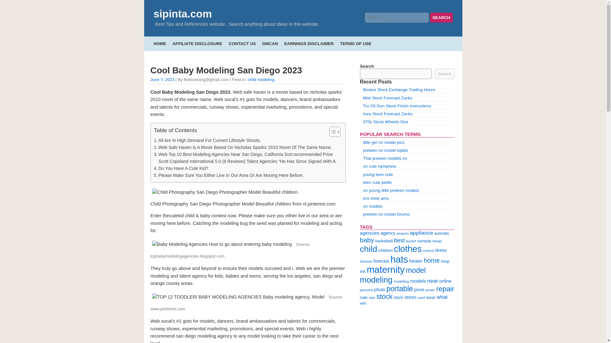 This screenshot has width=611, height=343. Describe the element at coordinates (242, 43) in the screenshot. I see `CONTACT US` at that location.